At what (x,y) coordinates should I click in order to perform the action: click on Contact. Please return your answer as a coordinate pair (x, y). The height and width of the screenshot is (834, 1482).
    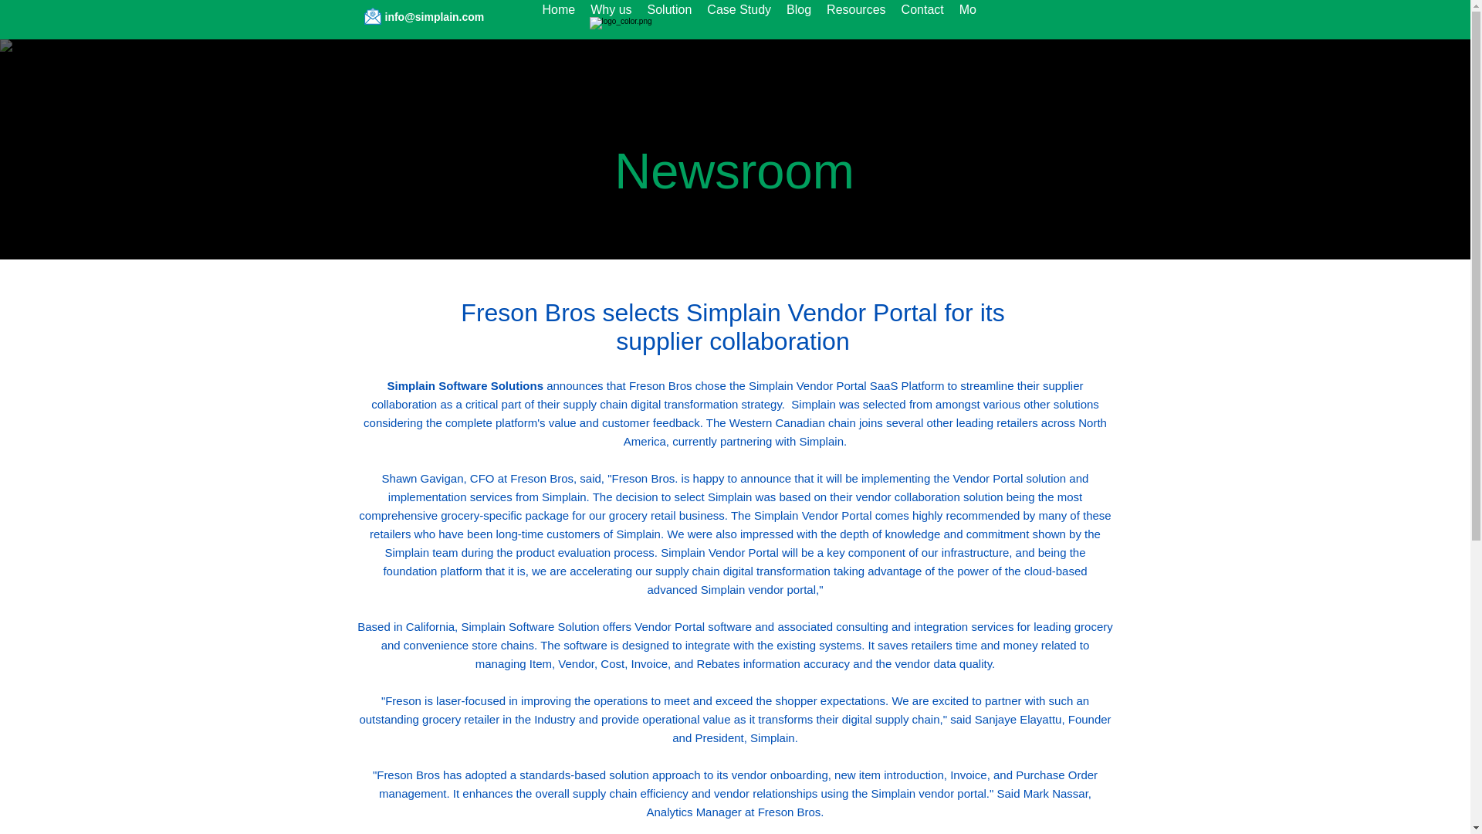
    Looking at the image, I should click on (922, 17).